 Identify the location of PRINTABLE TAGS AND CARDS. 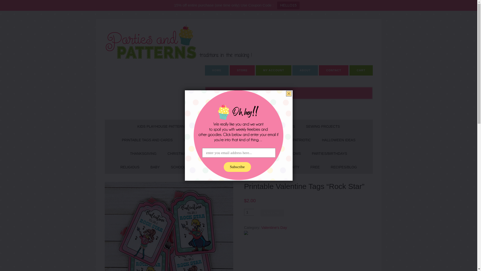
(147, 140).